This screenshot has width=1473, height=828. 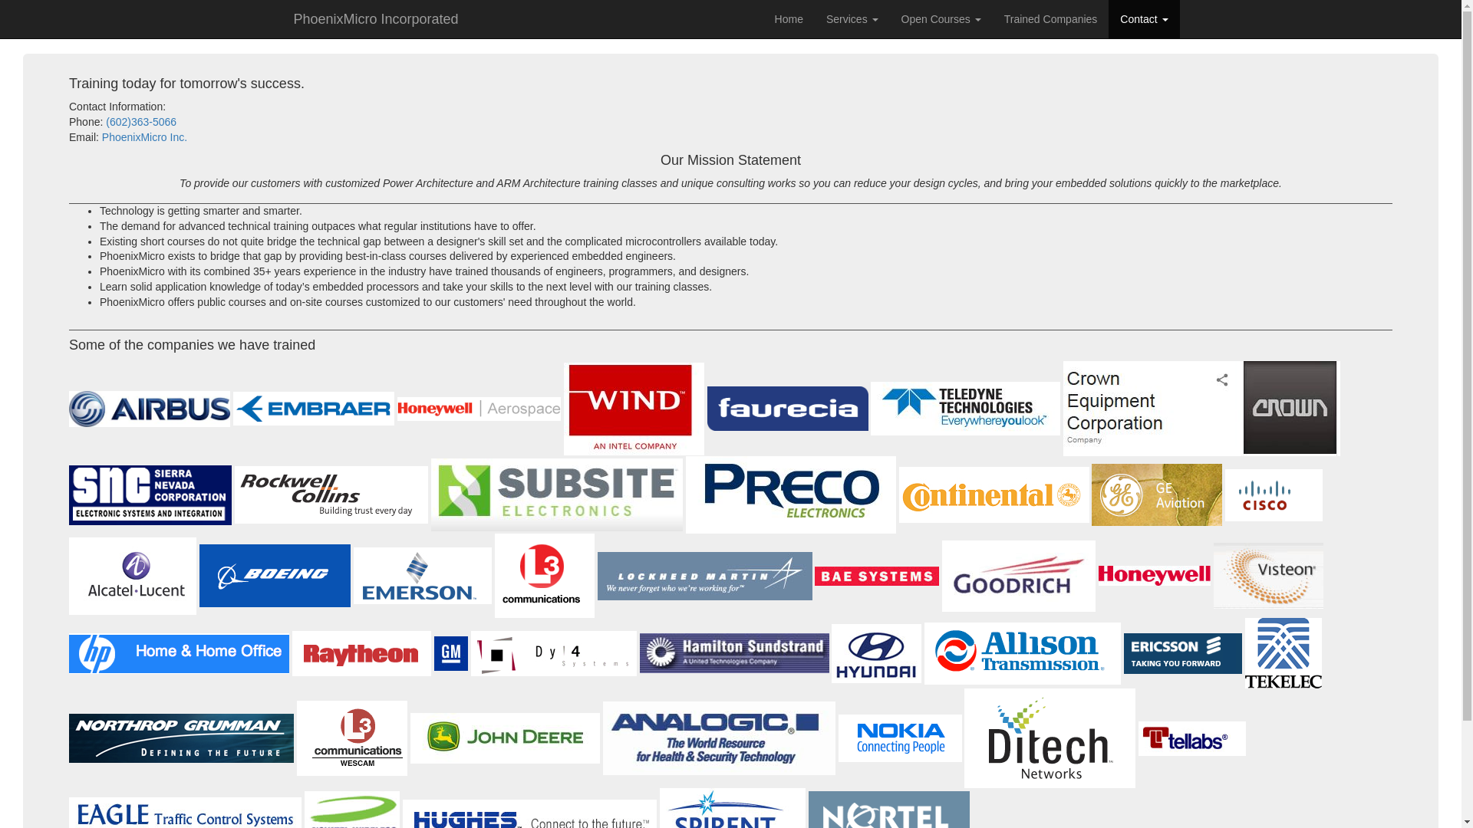 What do you see at coordinates (376, 18) in the screenshot?
I see `PhoenixMicro Incorporated` at bounding box center [376, 18].